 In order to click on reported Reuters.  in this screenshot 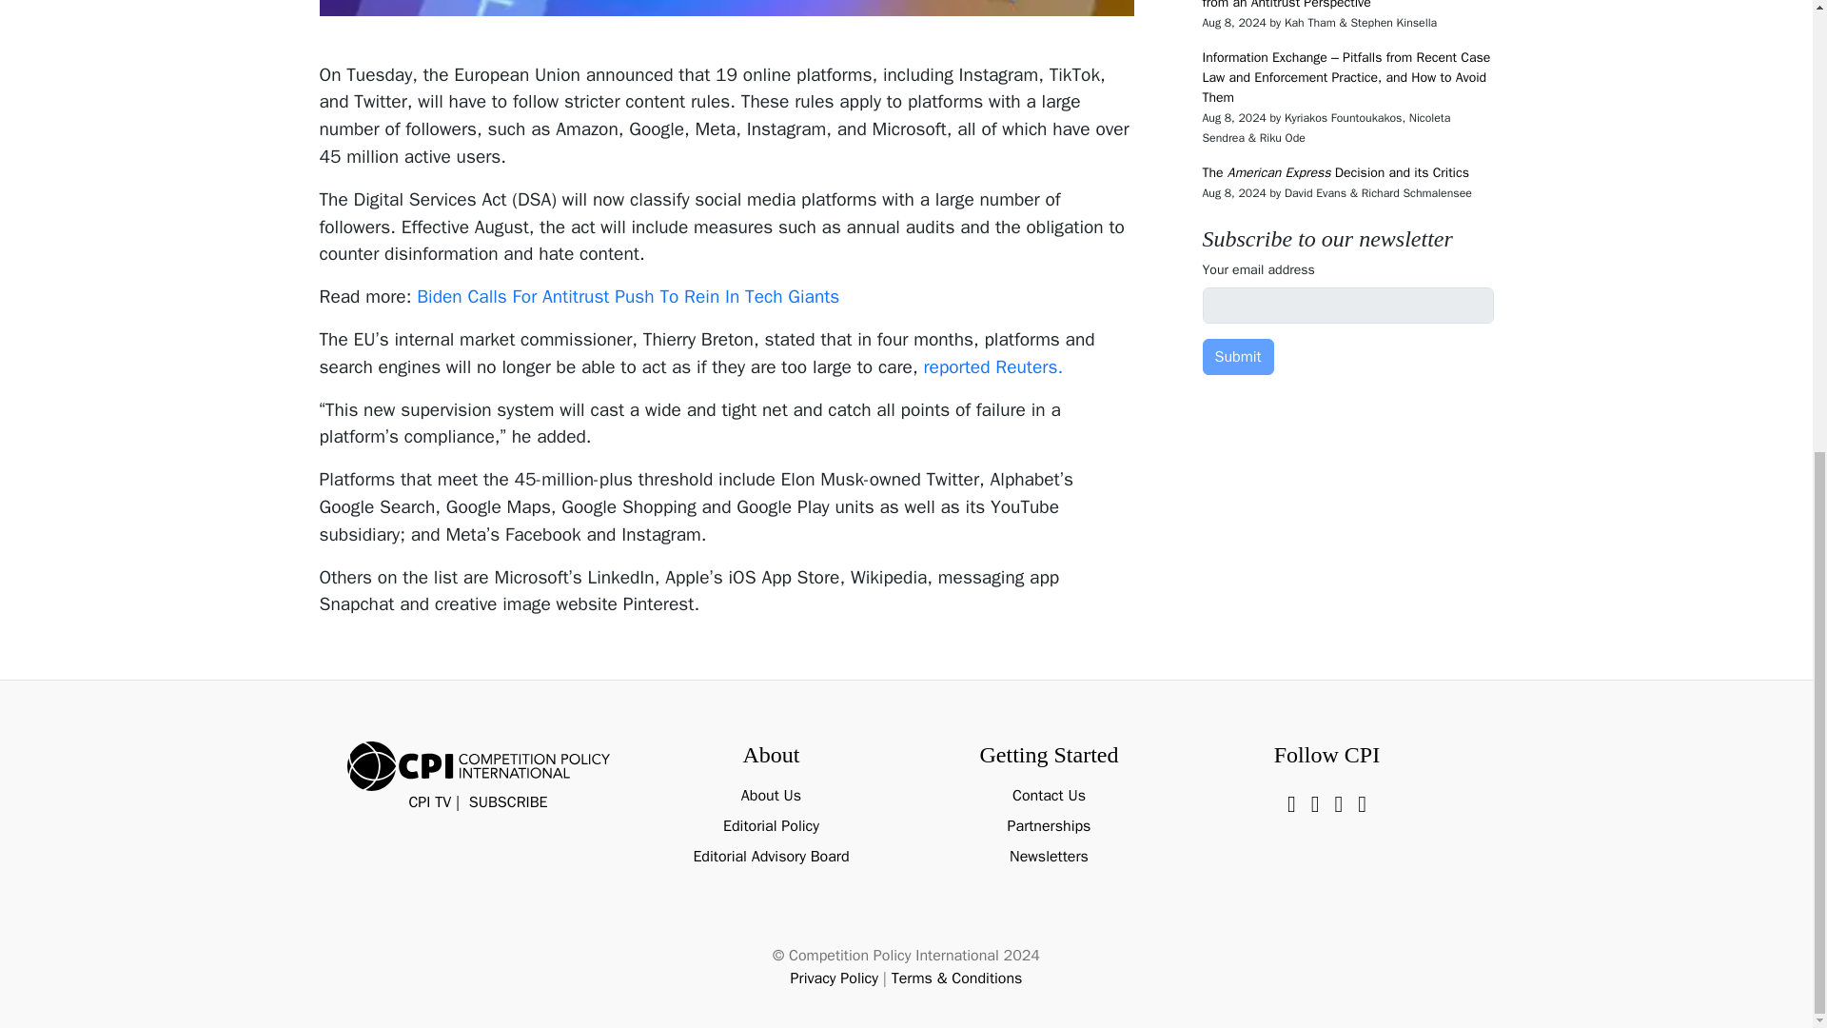, I will do `click(995, 367)`.